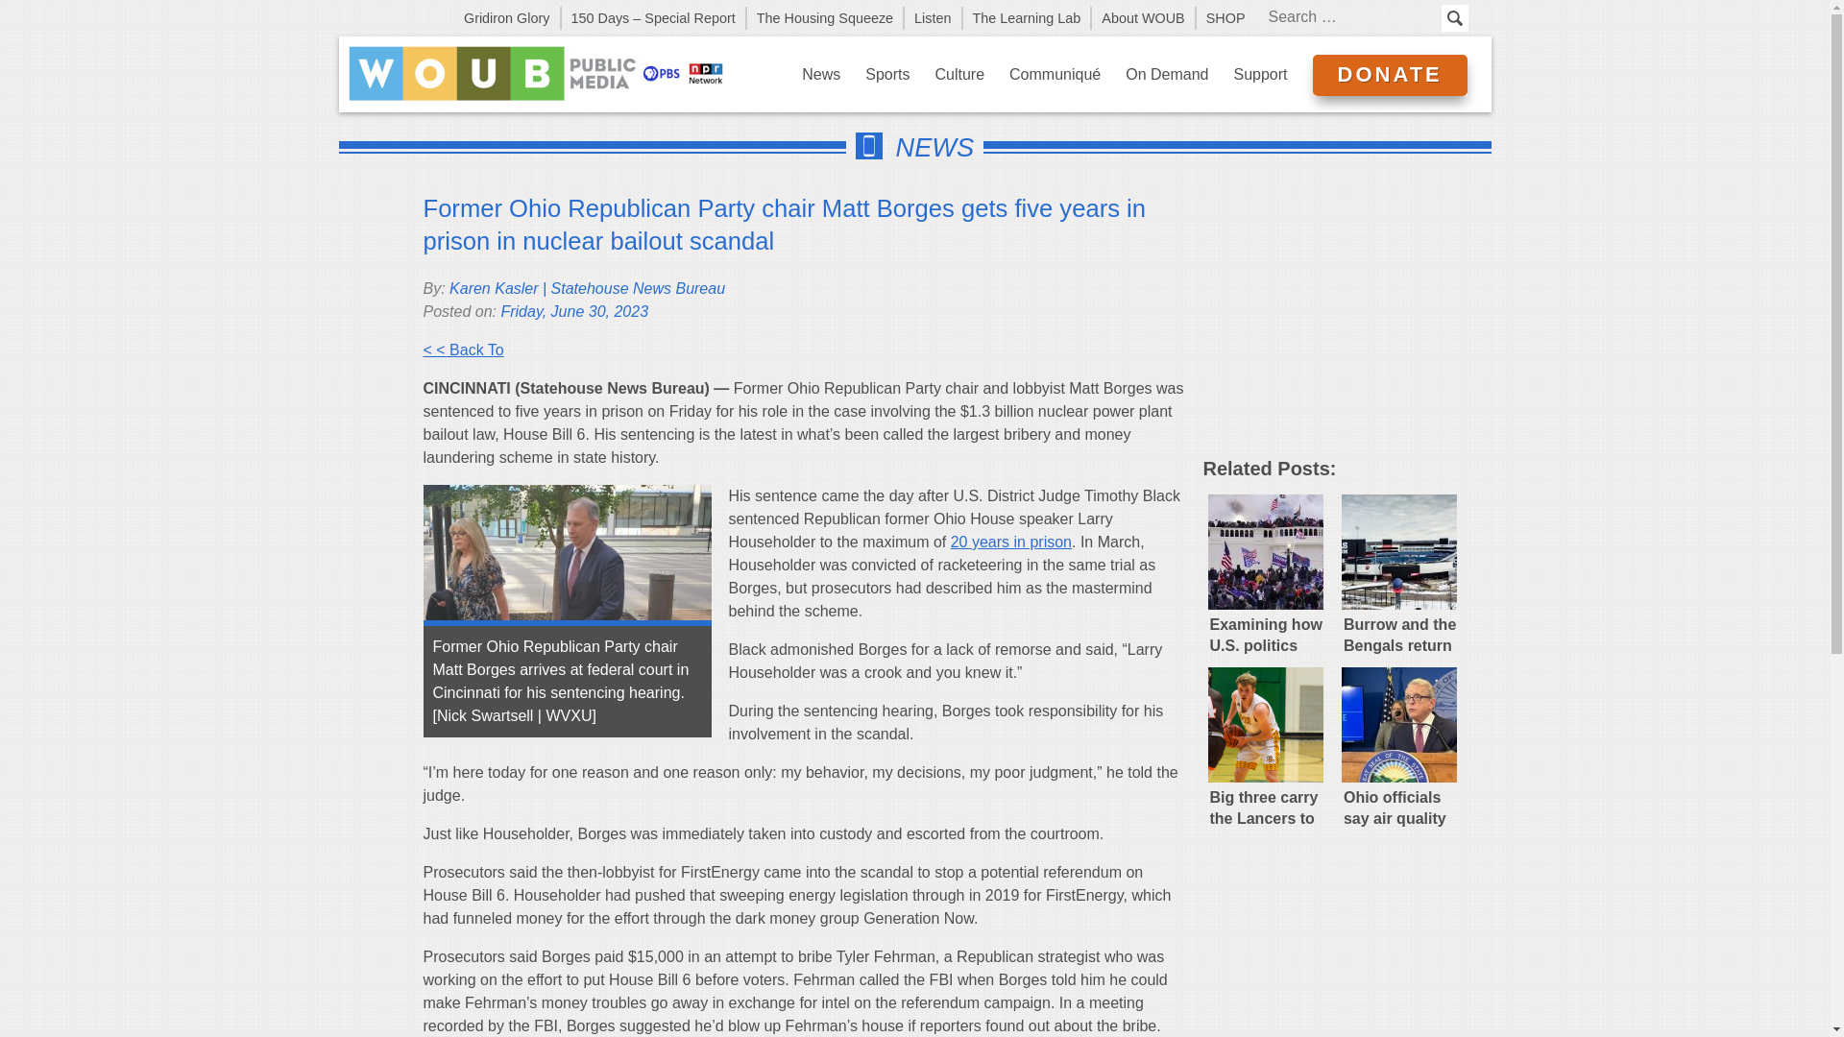 The width and height of the screenshot is (1844, 1037). Describe the element at coordinates (887, 73) in the screenshot. I see `Sports` at that location.